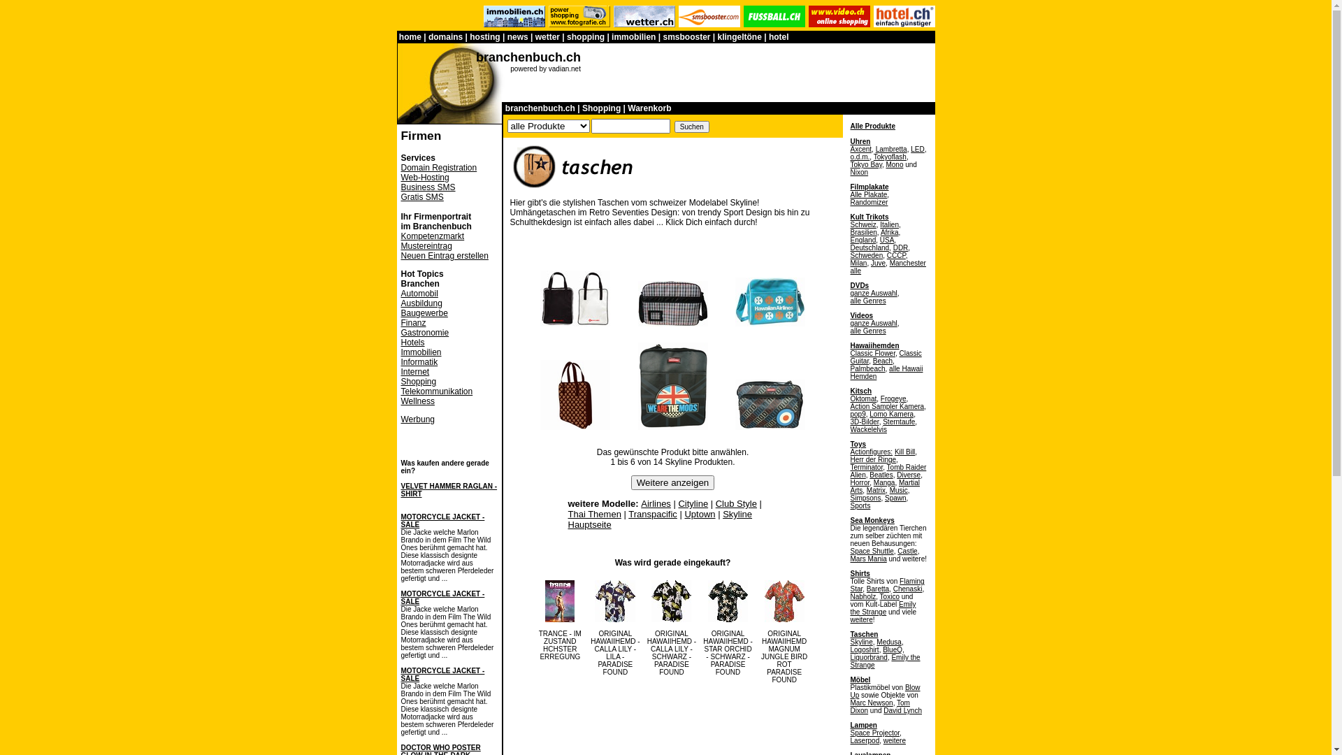 The width and height of the screenshot is (1342, 755). I want to click on Afrika, so click(890, 232).